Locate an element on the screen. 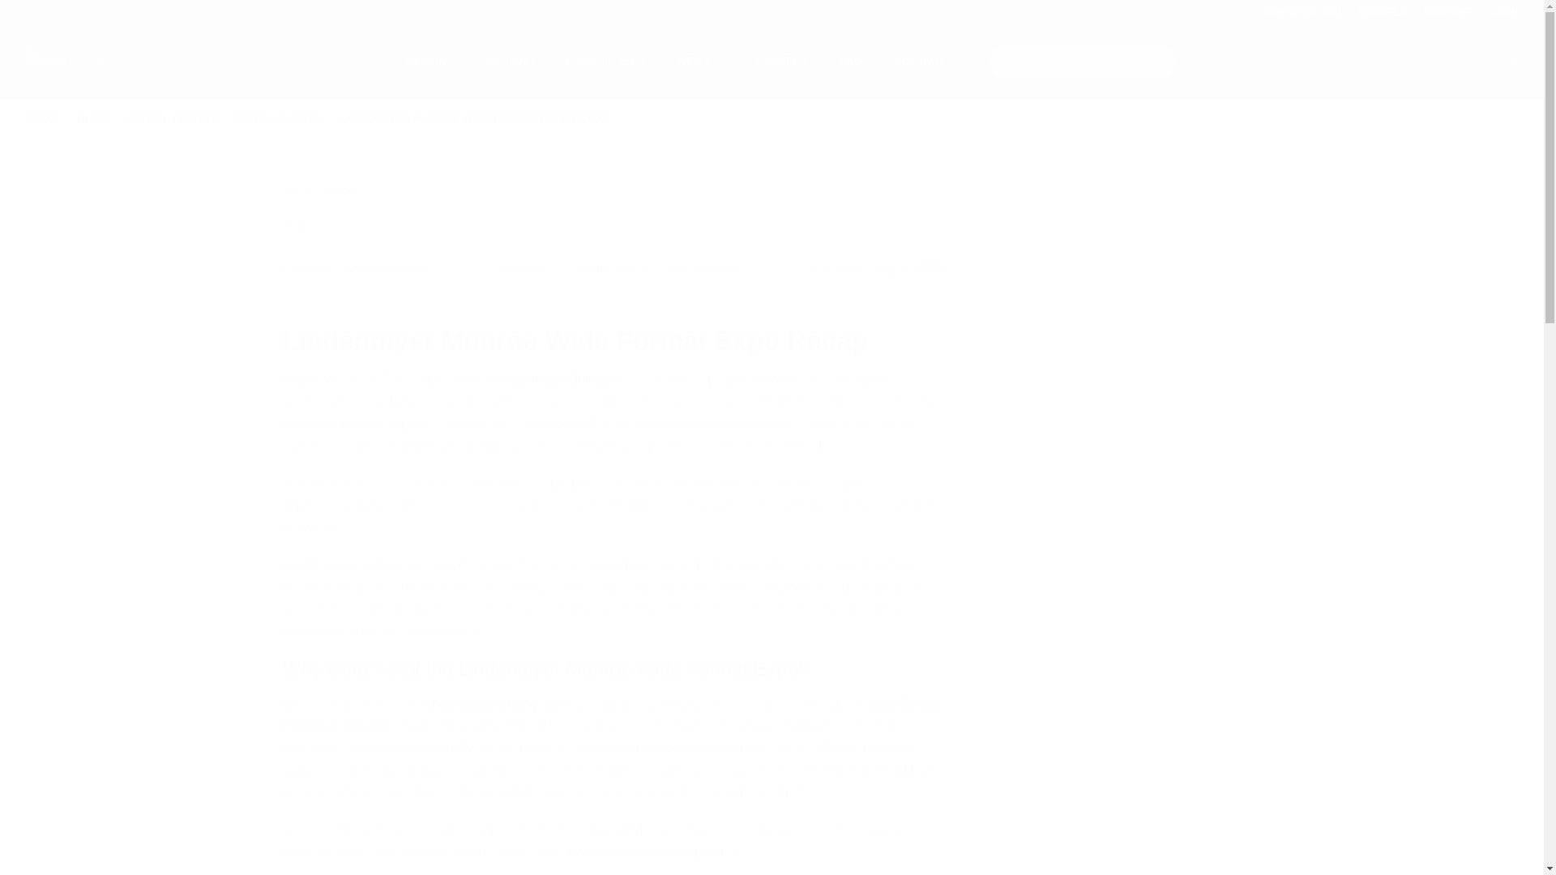  MAPPING is located at coordinates (510, 62).